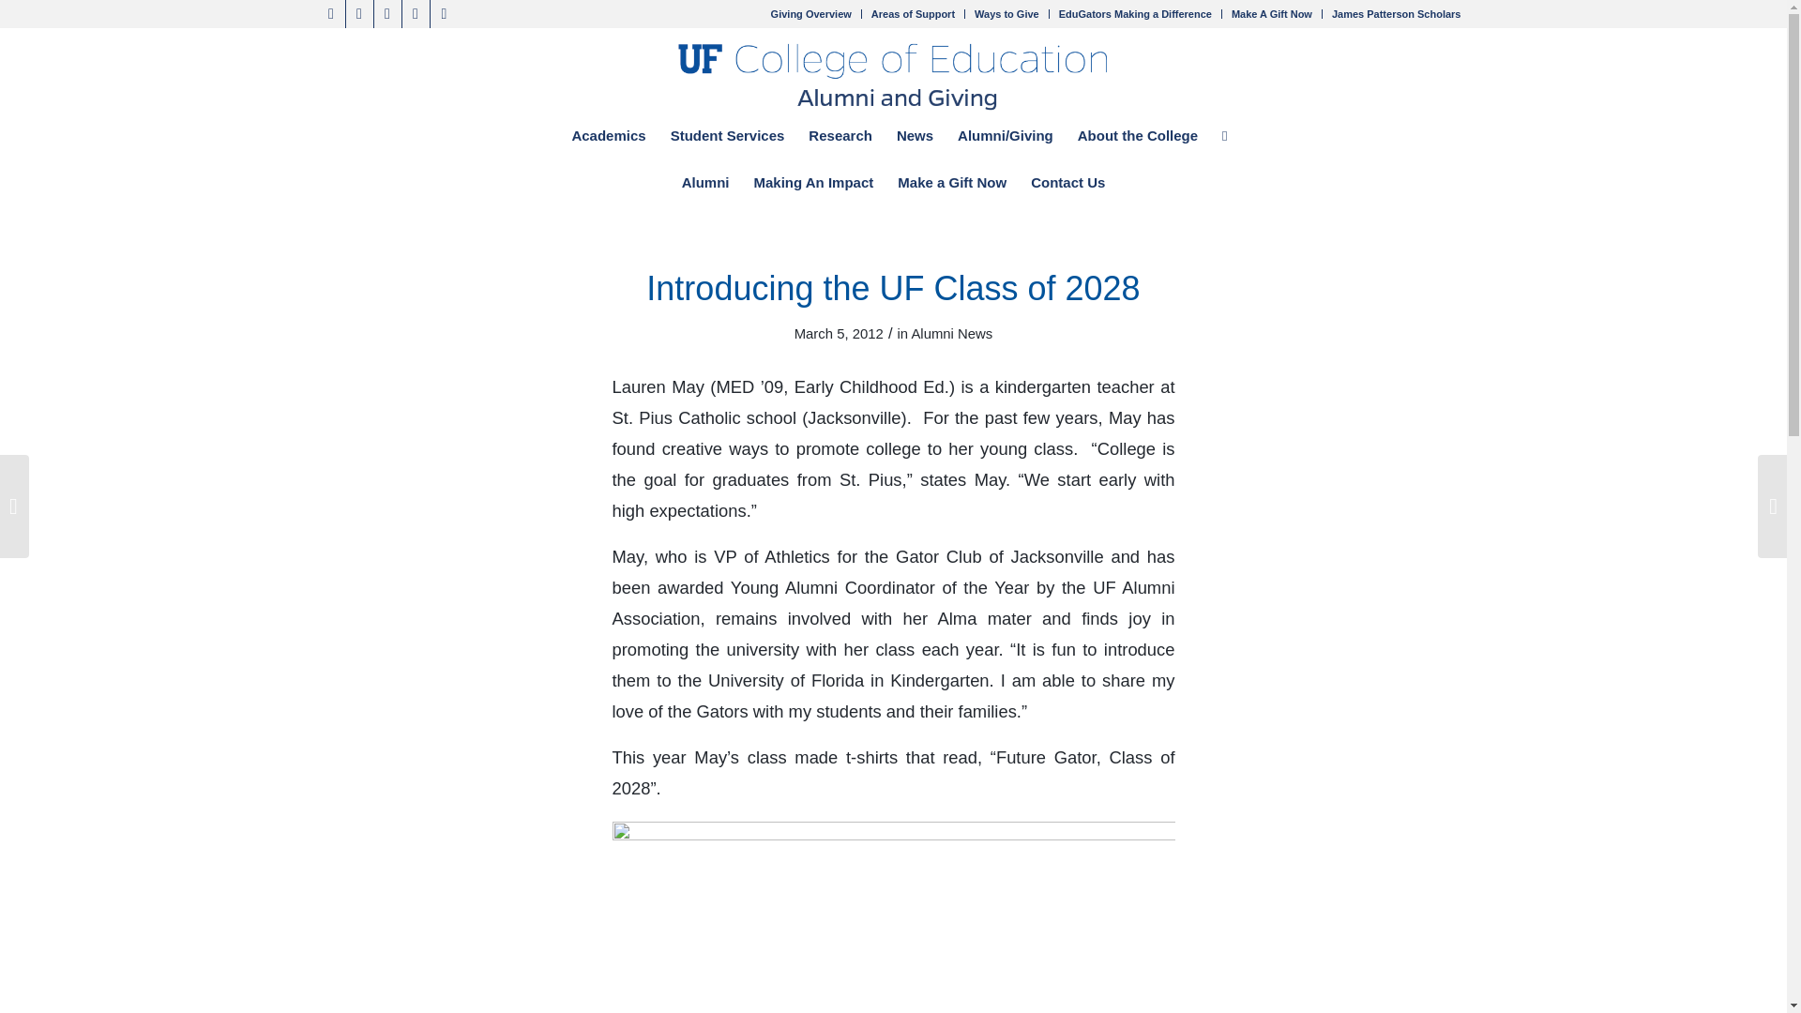 The image size is (1801, 1013). What do you see at coordinates (358, 14) in the screenshot?
I see `Facebook` at bounding box center [358, 14].